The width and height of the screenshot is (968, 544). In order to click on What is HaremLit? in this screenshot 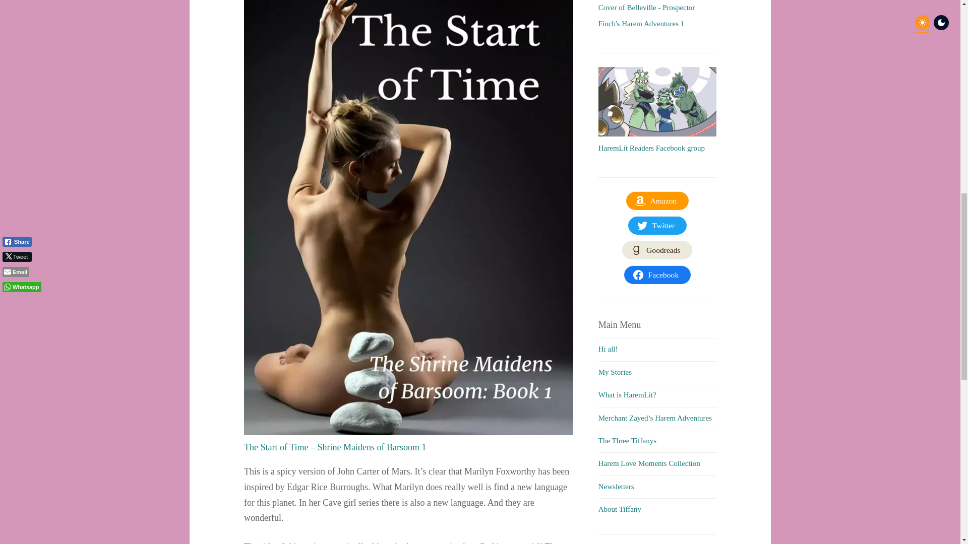, I will do `click(627, 395)`.